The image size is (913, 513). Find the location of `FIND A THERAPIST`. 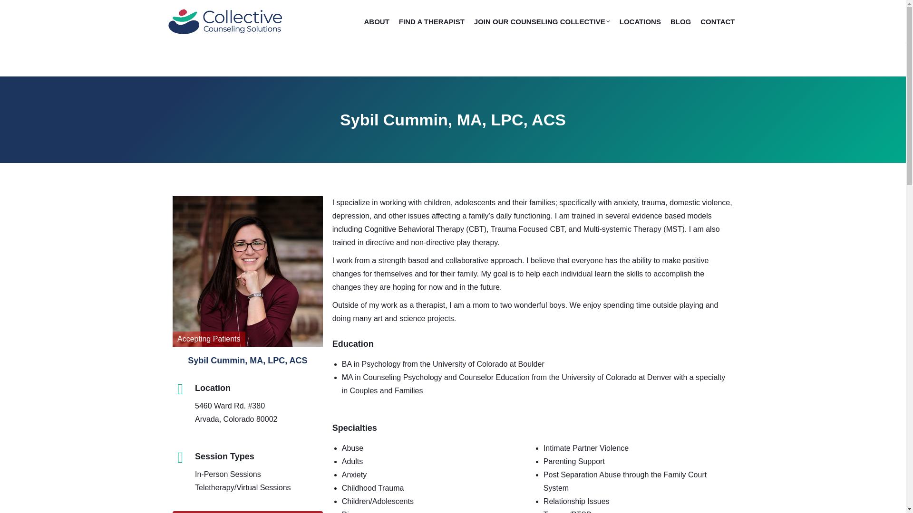

FIND A THERAPIST is located at coordinates (431, 21).